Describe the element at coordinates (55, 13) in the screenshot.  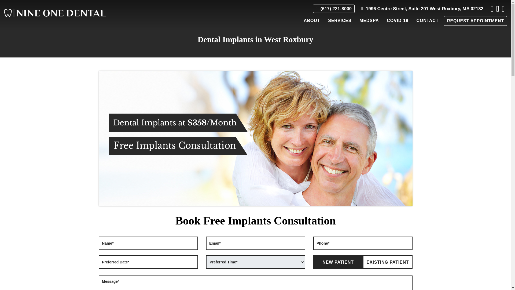
I see `Nine One Dental` at that location.